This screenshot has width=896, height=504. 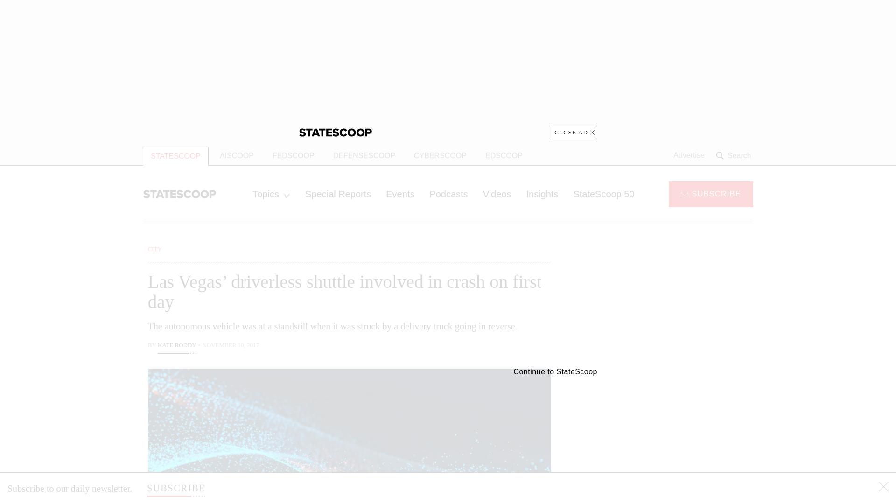 I want to click on CITY, so click(x=155, y=249).